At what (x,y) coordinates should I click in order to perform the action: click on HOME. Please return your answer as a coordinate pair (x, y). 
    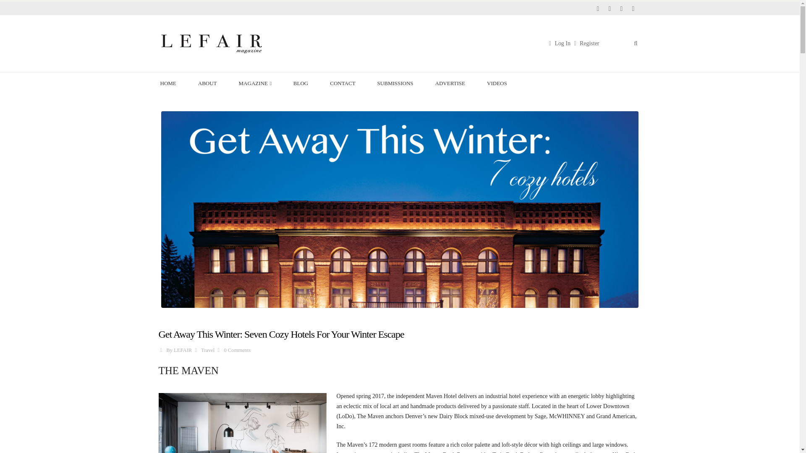
    Looking at the image, I should click on (173, 81).